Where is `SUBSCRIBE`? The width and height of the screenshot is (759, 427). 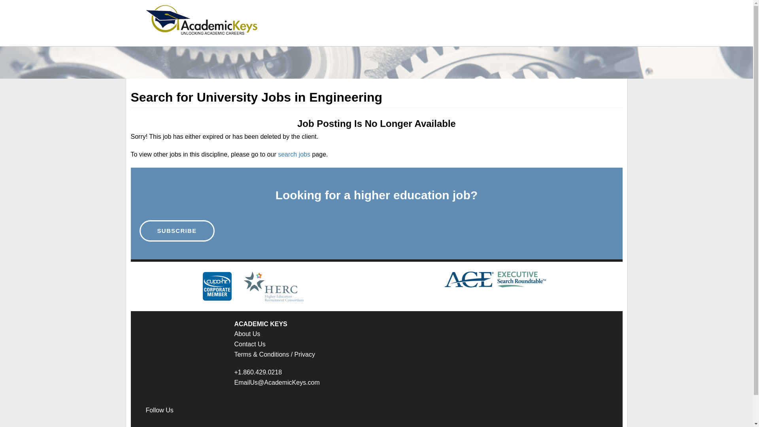
SUBSCRIBE is located at coordinates (176, 231).